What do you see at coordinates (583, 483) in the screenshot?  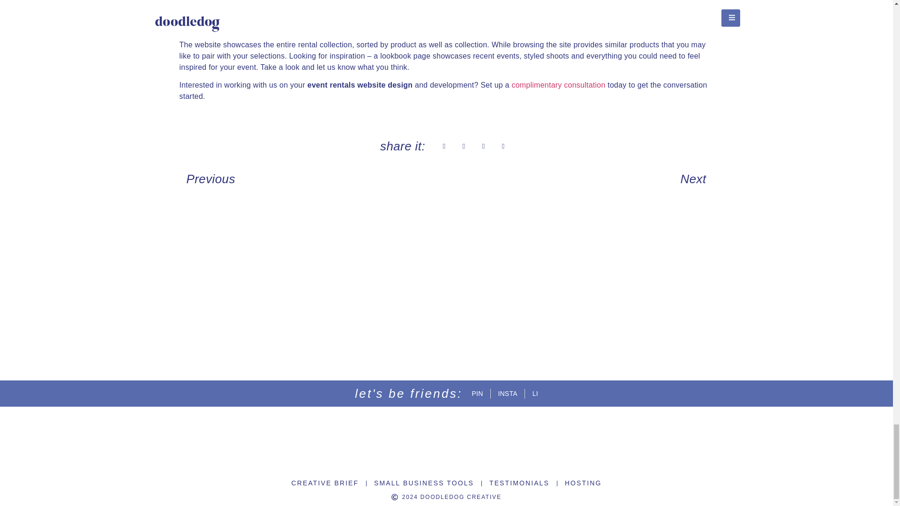 I see `HOSTING` at bounding box center [583, 483].